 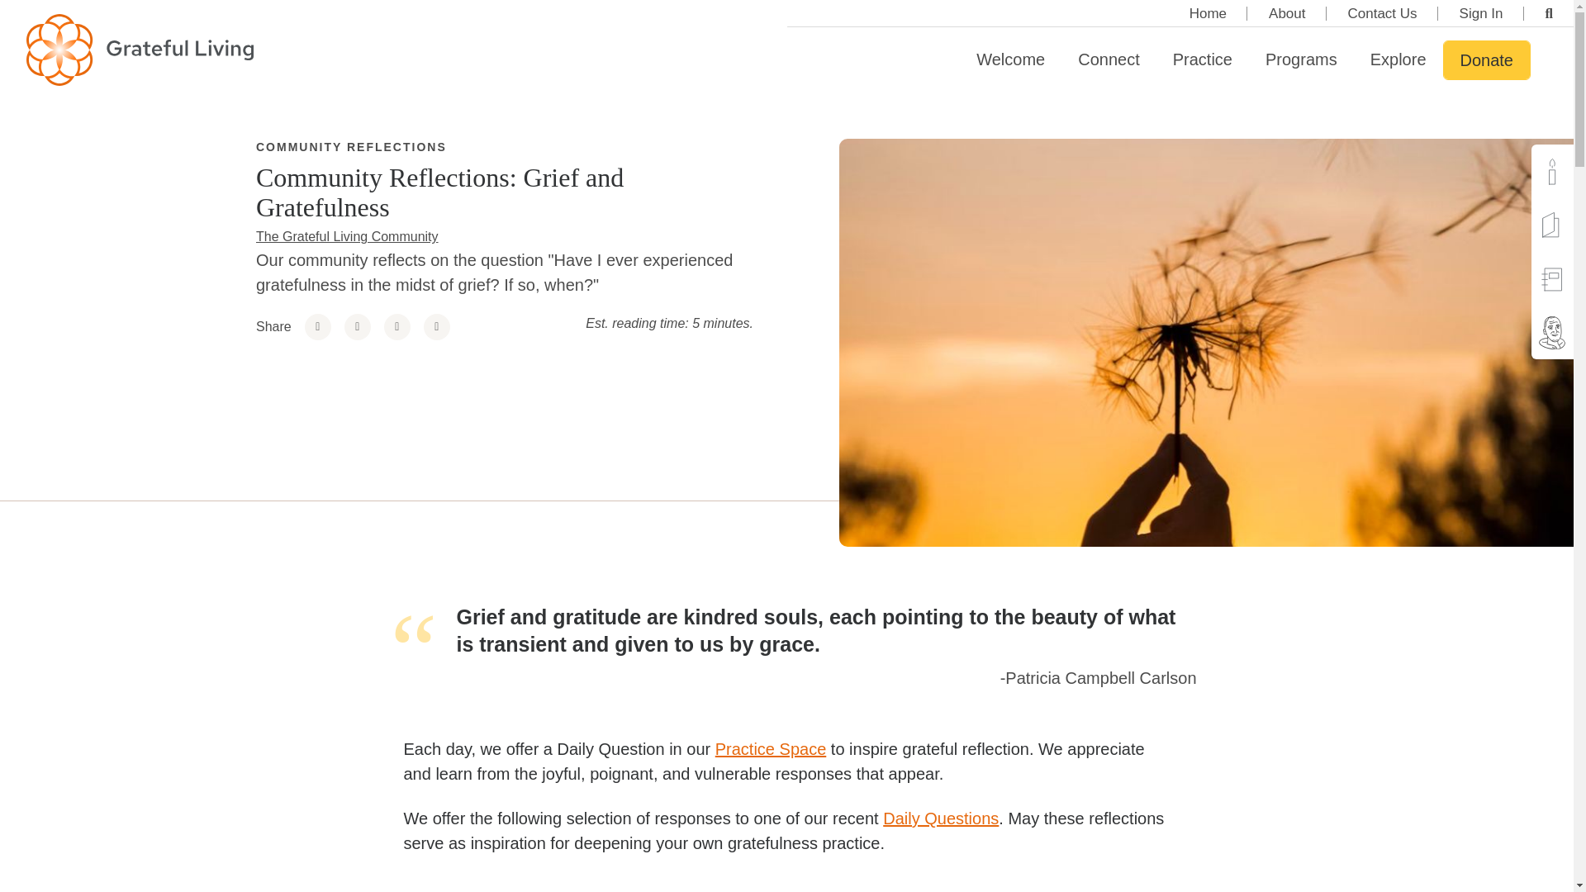 What do you see at coordinates (1550, 13) in the screenshot?
I see `search` at bounding box center [1550, 13].